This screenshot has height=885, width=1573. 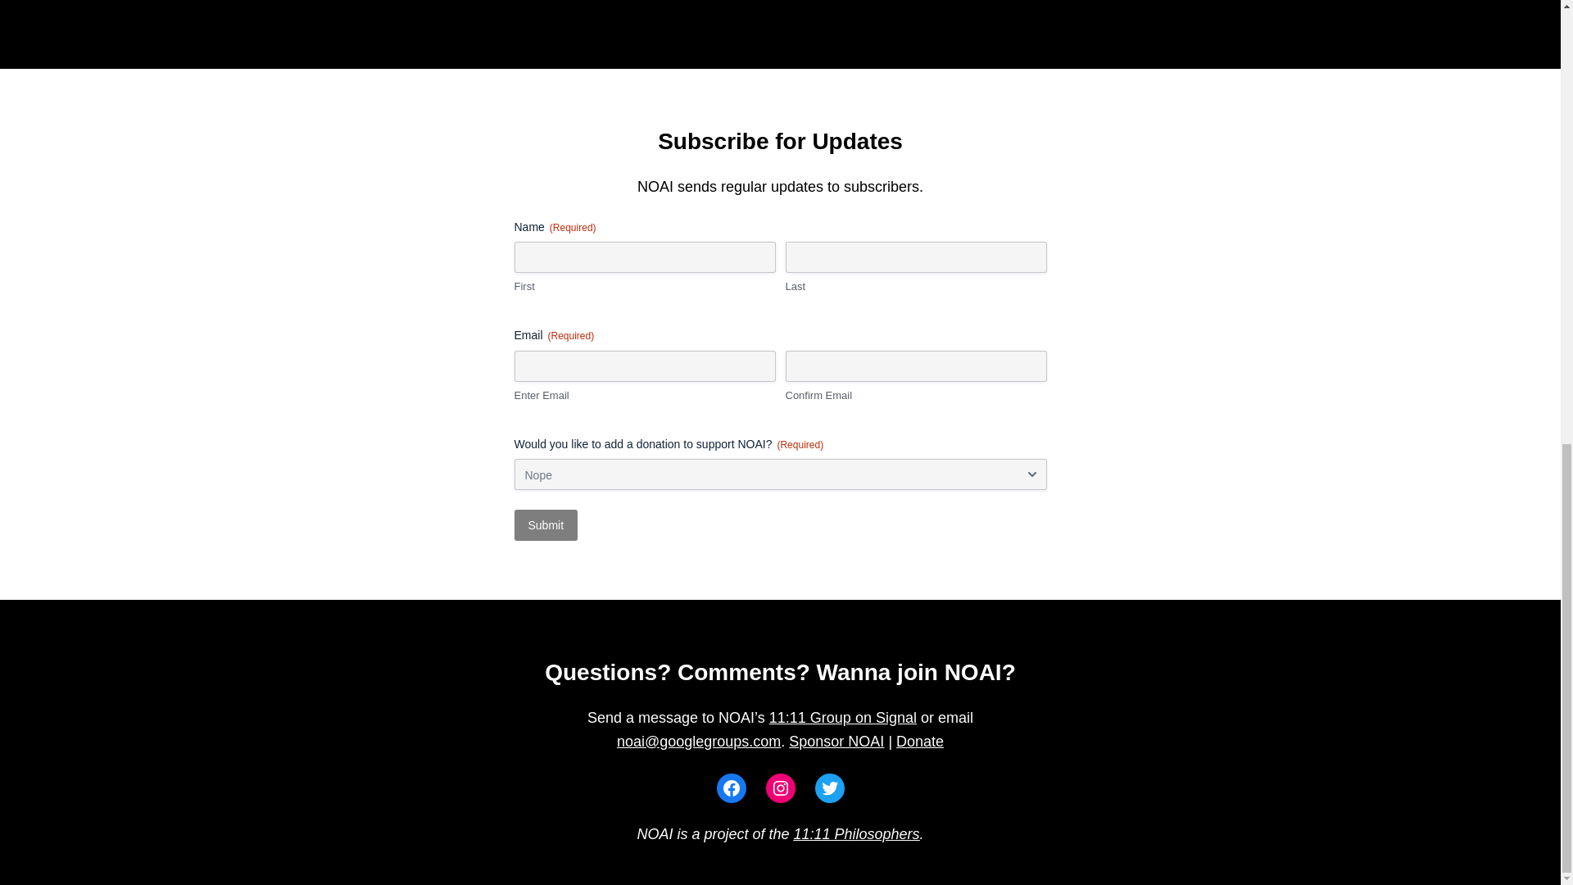 What do you see at coordinates (779, 787) in the screenshot?
I see `Instagram` at bounding box center [779, 787].